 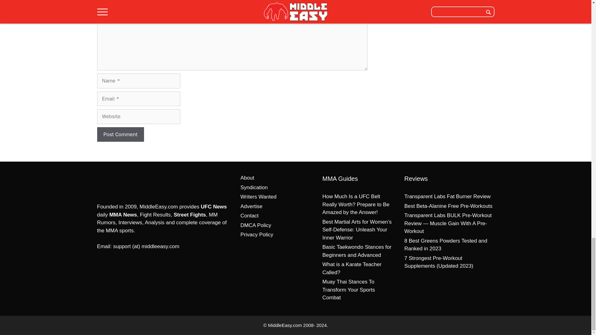 I want to click on MiddlEeasy: MMA News, so click(x=129, y=183).